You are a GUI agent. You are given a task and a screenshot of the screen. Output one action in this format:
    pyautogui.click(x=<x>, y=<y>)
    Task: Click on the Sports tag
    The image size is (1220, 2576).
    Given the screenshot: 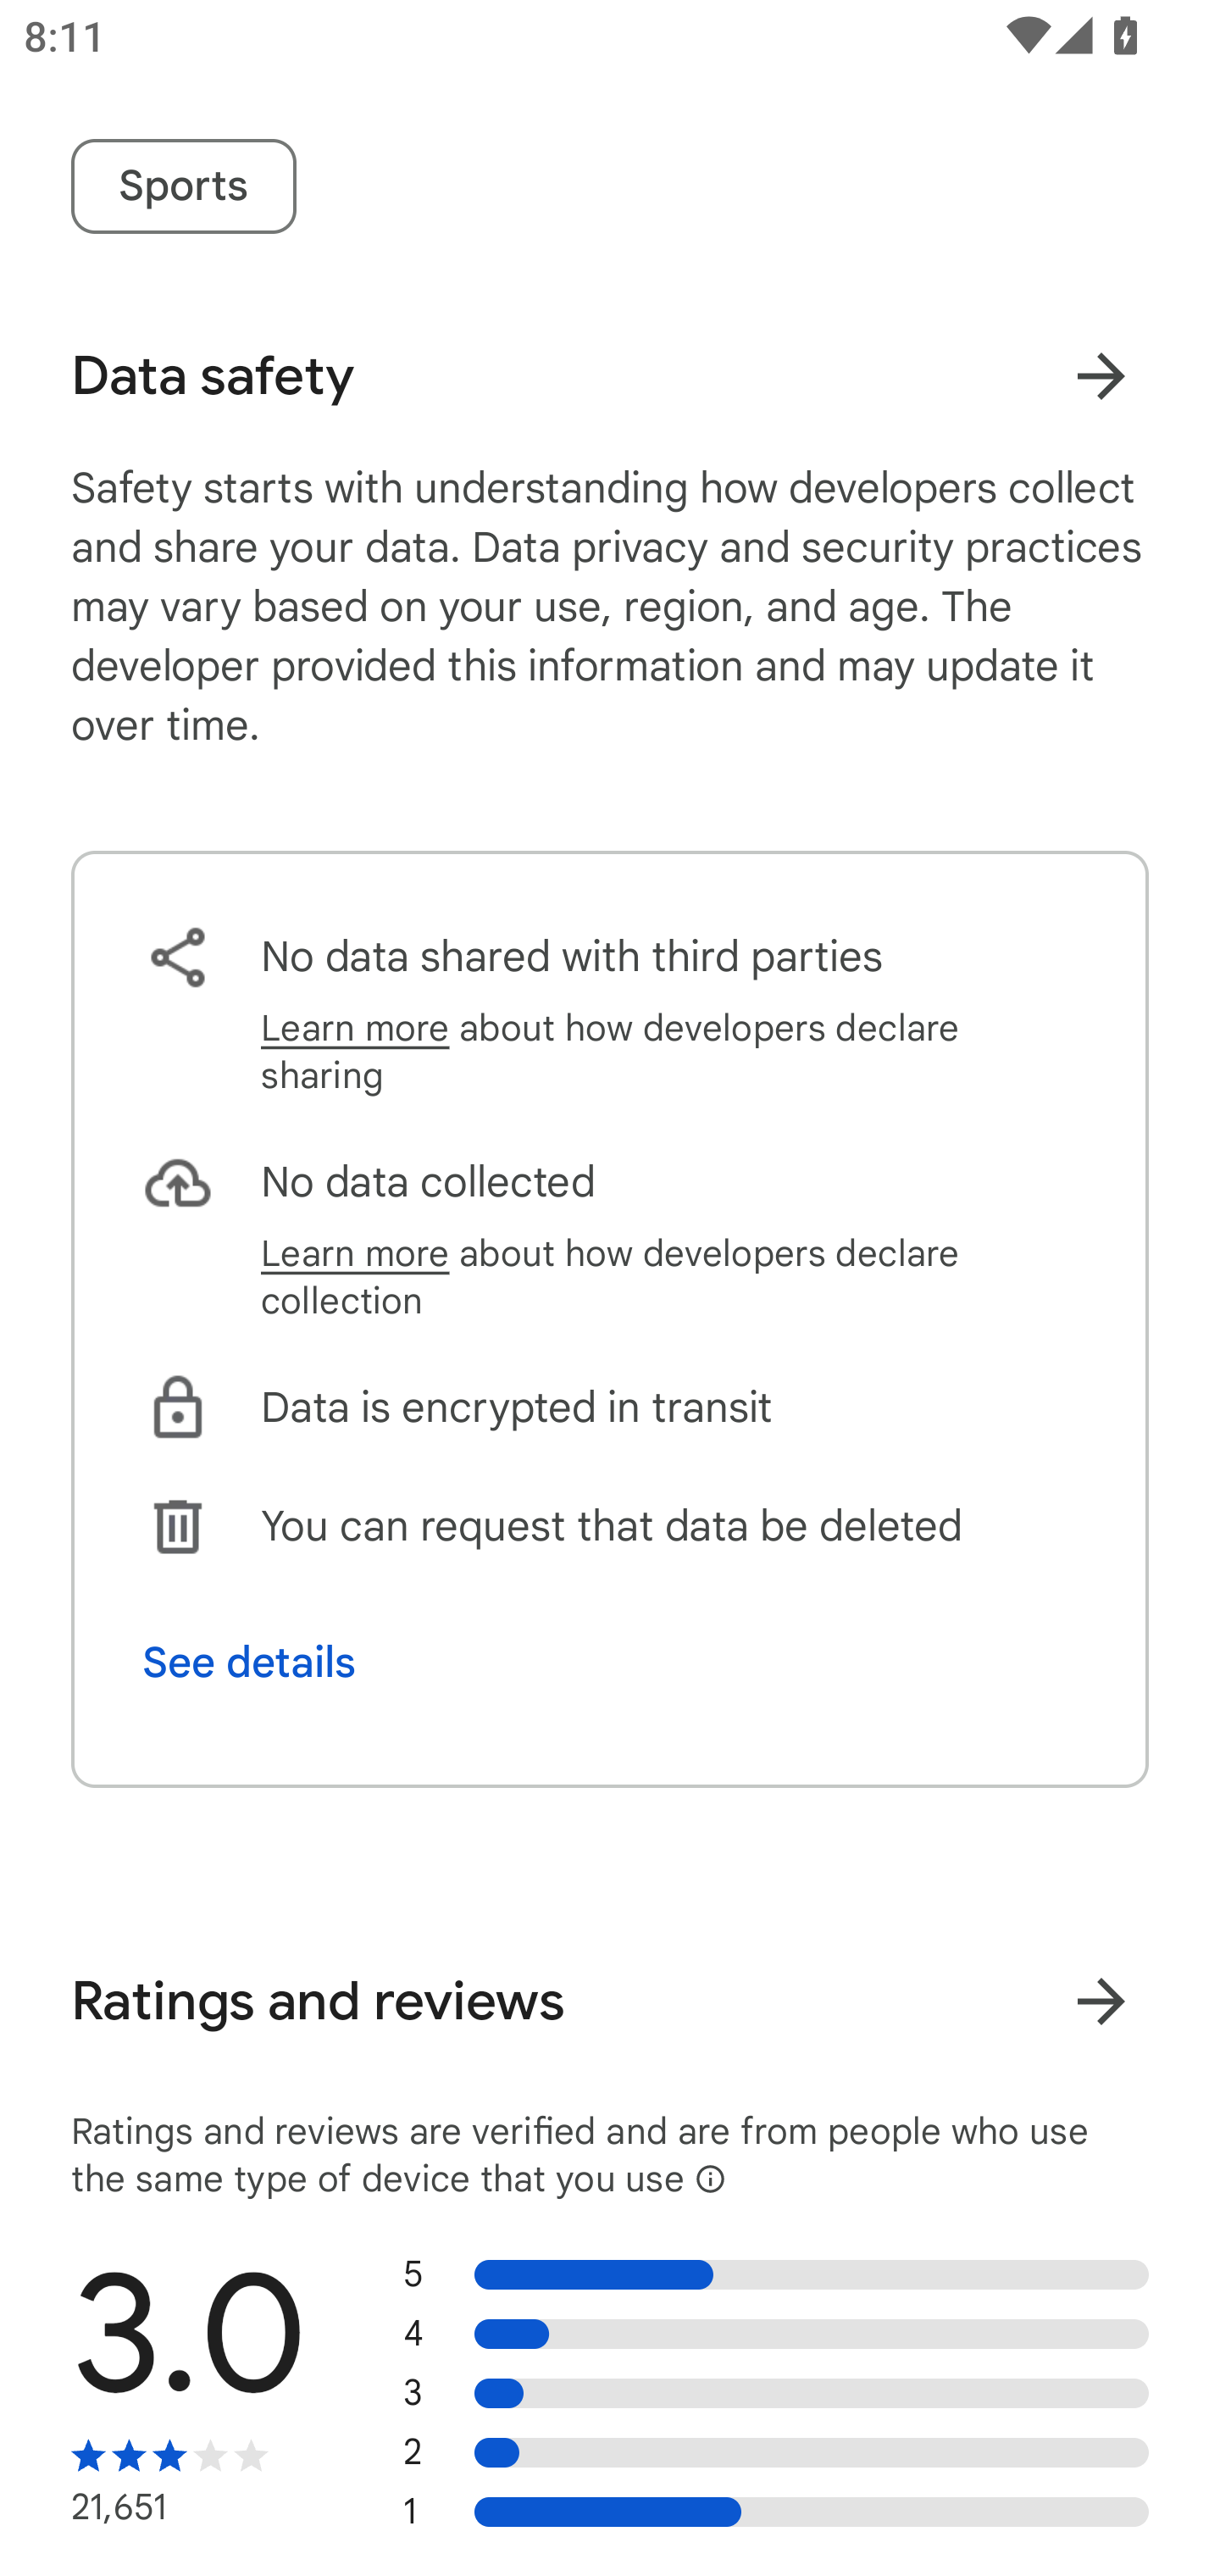 What is the action you would take?
    pyautogui.click(x=183, y=186)
    